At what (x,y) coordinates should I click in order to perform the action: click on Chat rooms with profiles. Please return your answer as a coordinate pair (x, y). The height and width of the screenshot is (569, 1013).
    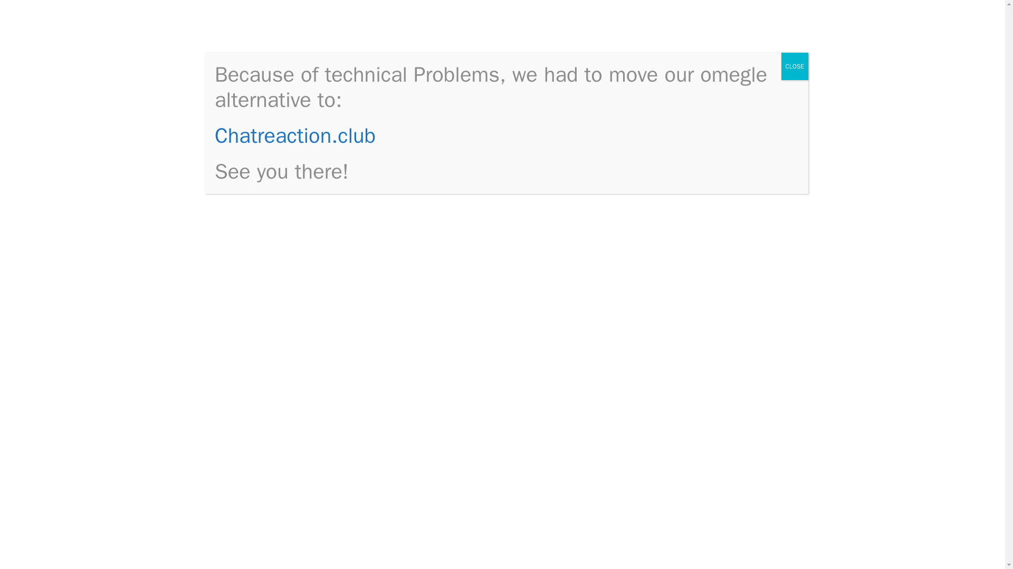
    Looking at the image, I should click on (285, 287).